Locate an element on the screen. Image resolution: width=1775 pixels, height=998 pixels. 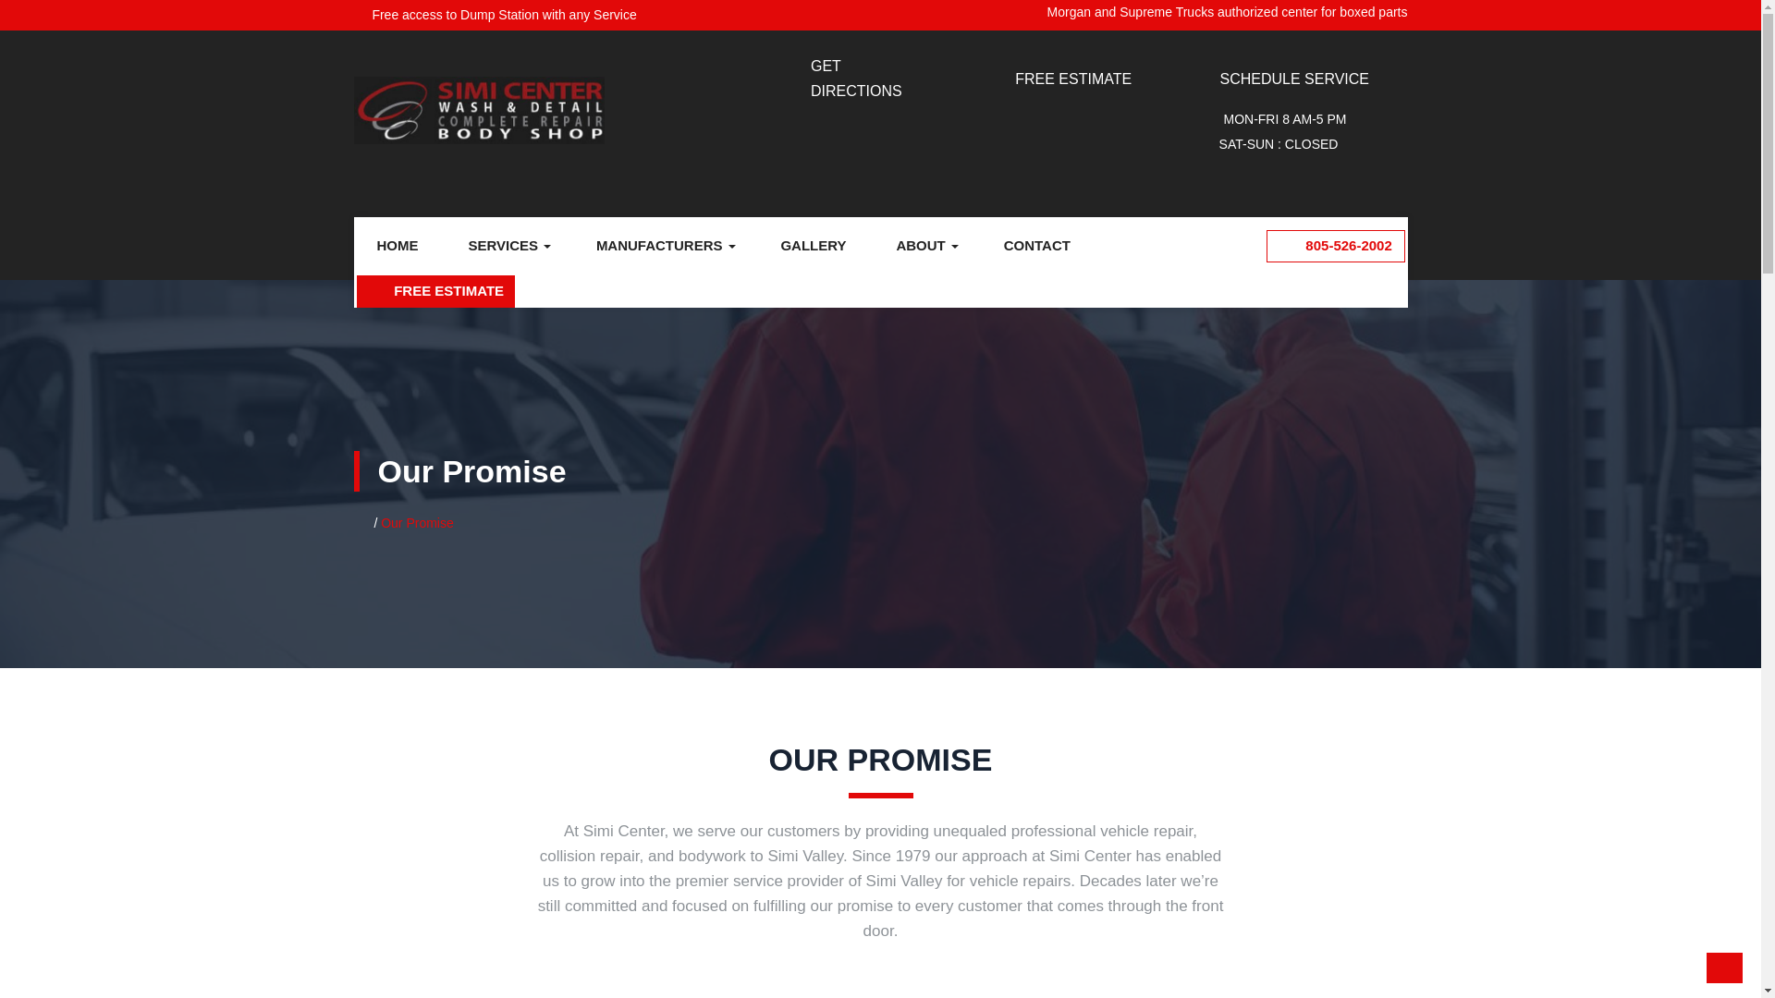
MANUFACTURERS is located at coordinates (664, 246).